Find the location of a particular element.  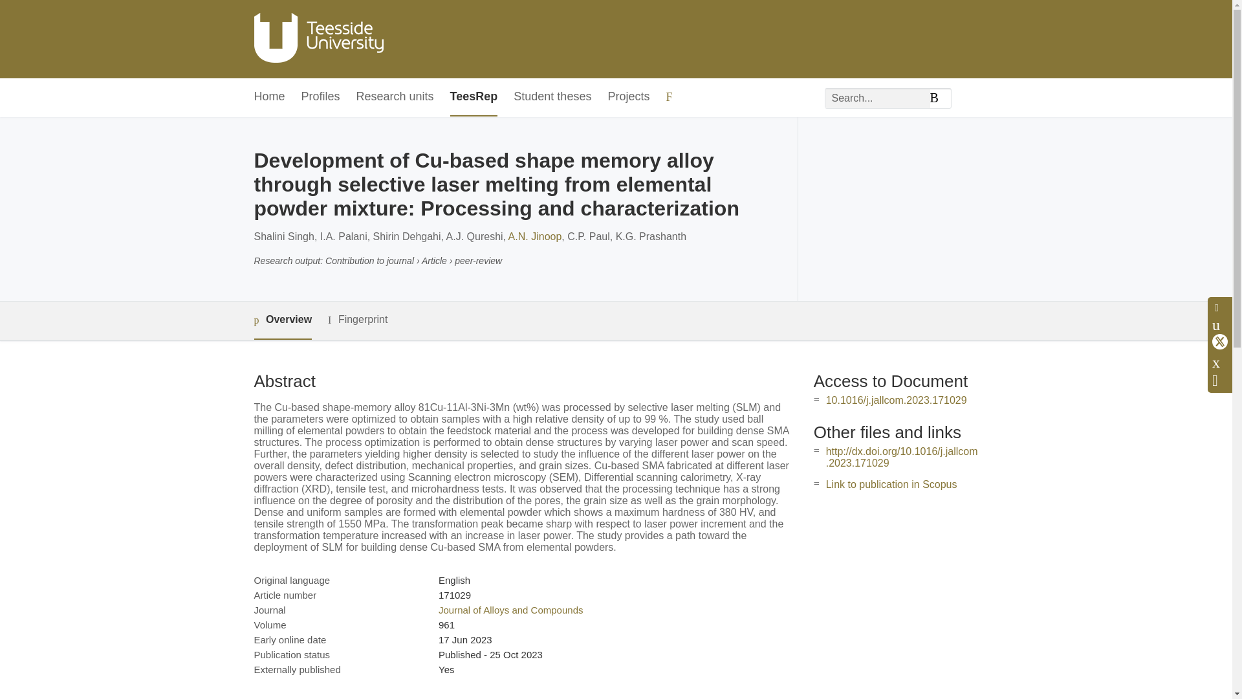

TeesRep is located at coordinates (474, 97).